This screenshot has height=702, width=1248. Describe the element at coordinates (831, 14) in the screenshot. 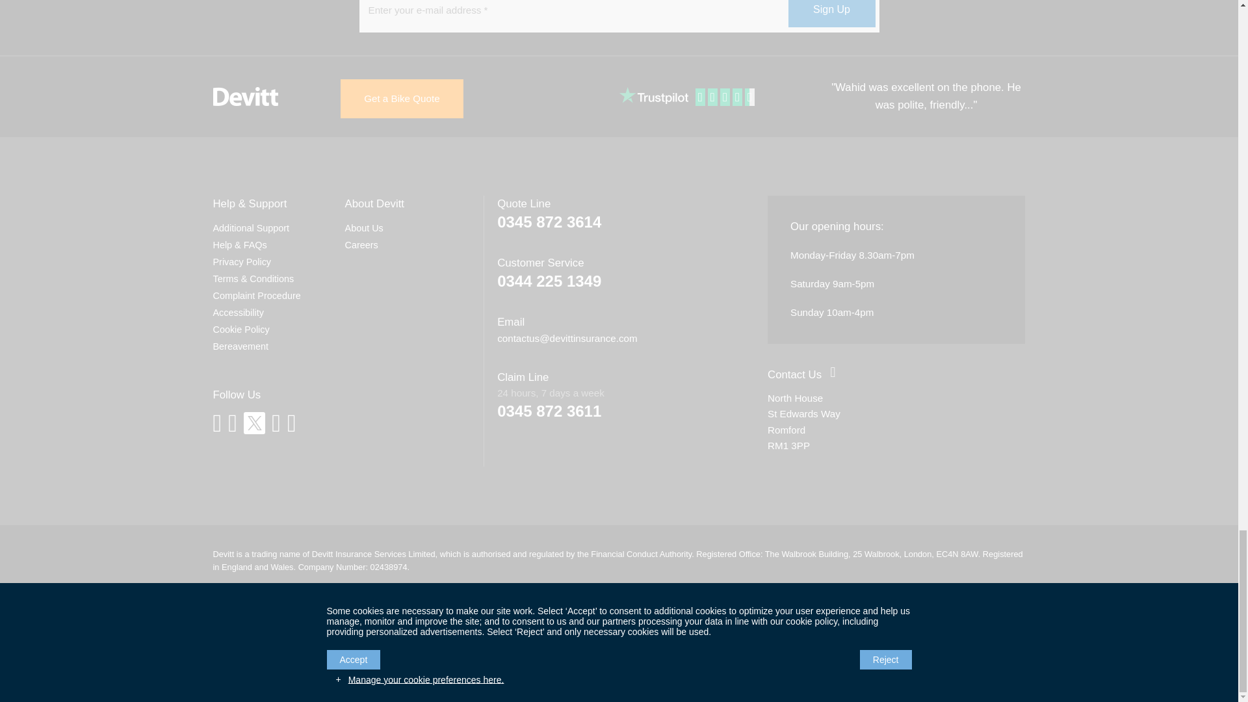

I see `Sign Up` at that location.